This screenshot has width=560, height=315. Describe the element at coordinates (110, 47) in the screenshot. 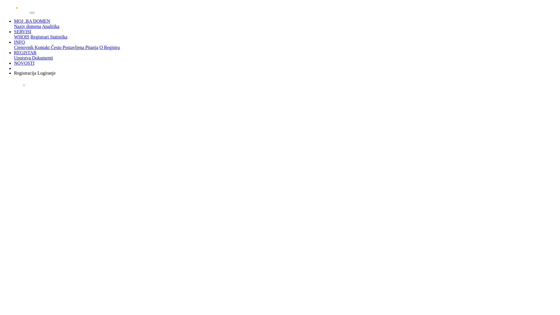

I see `O Registru` at that location.